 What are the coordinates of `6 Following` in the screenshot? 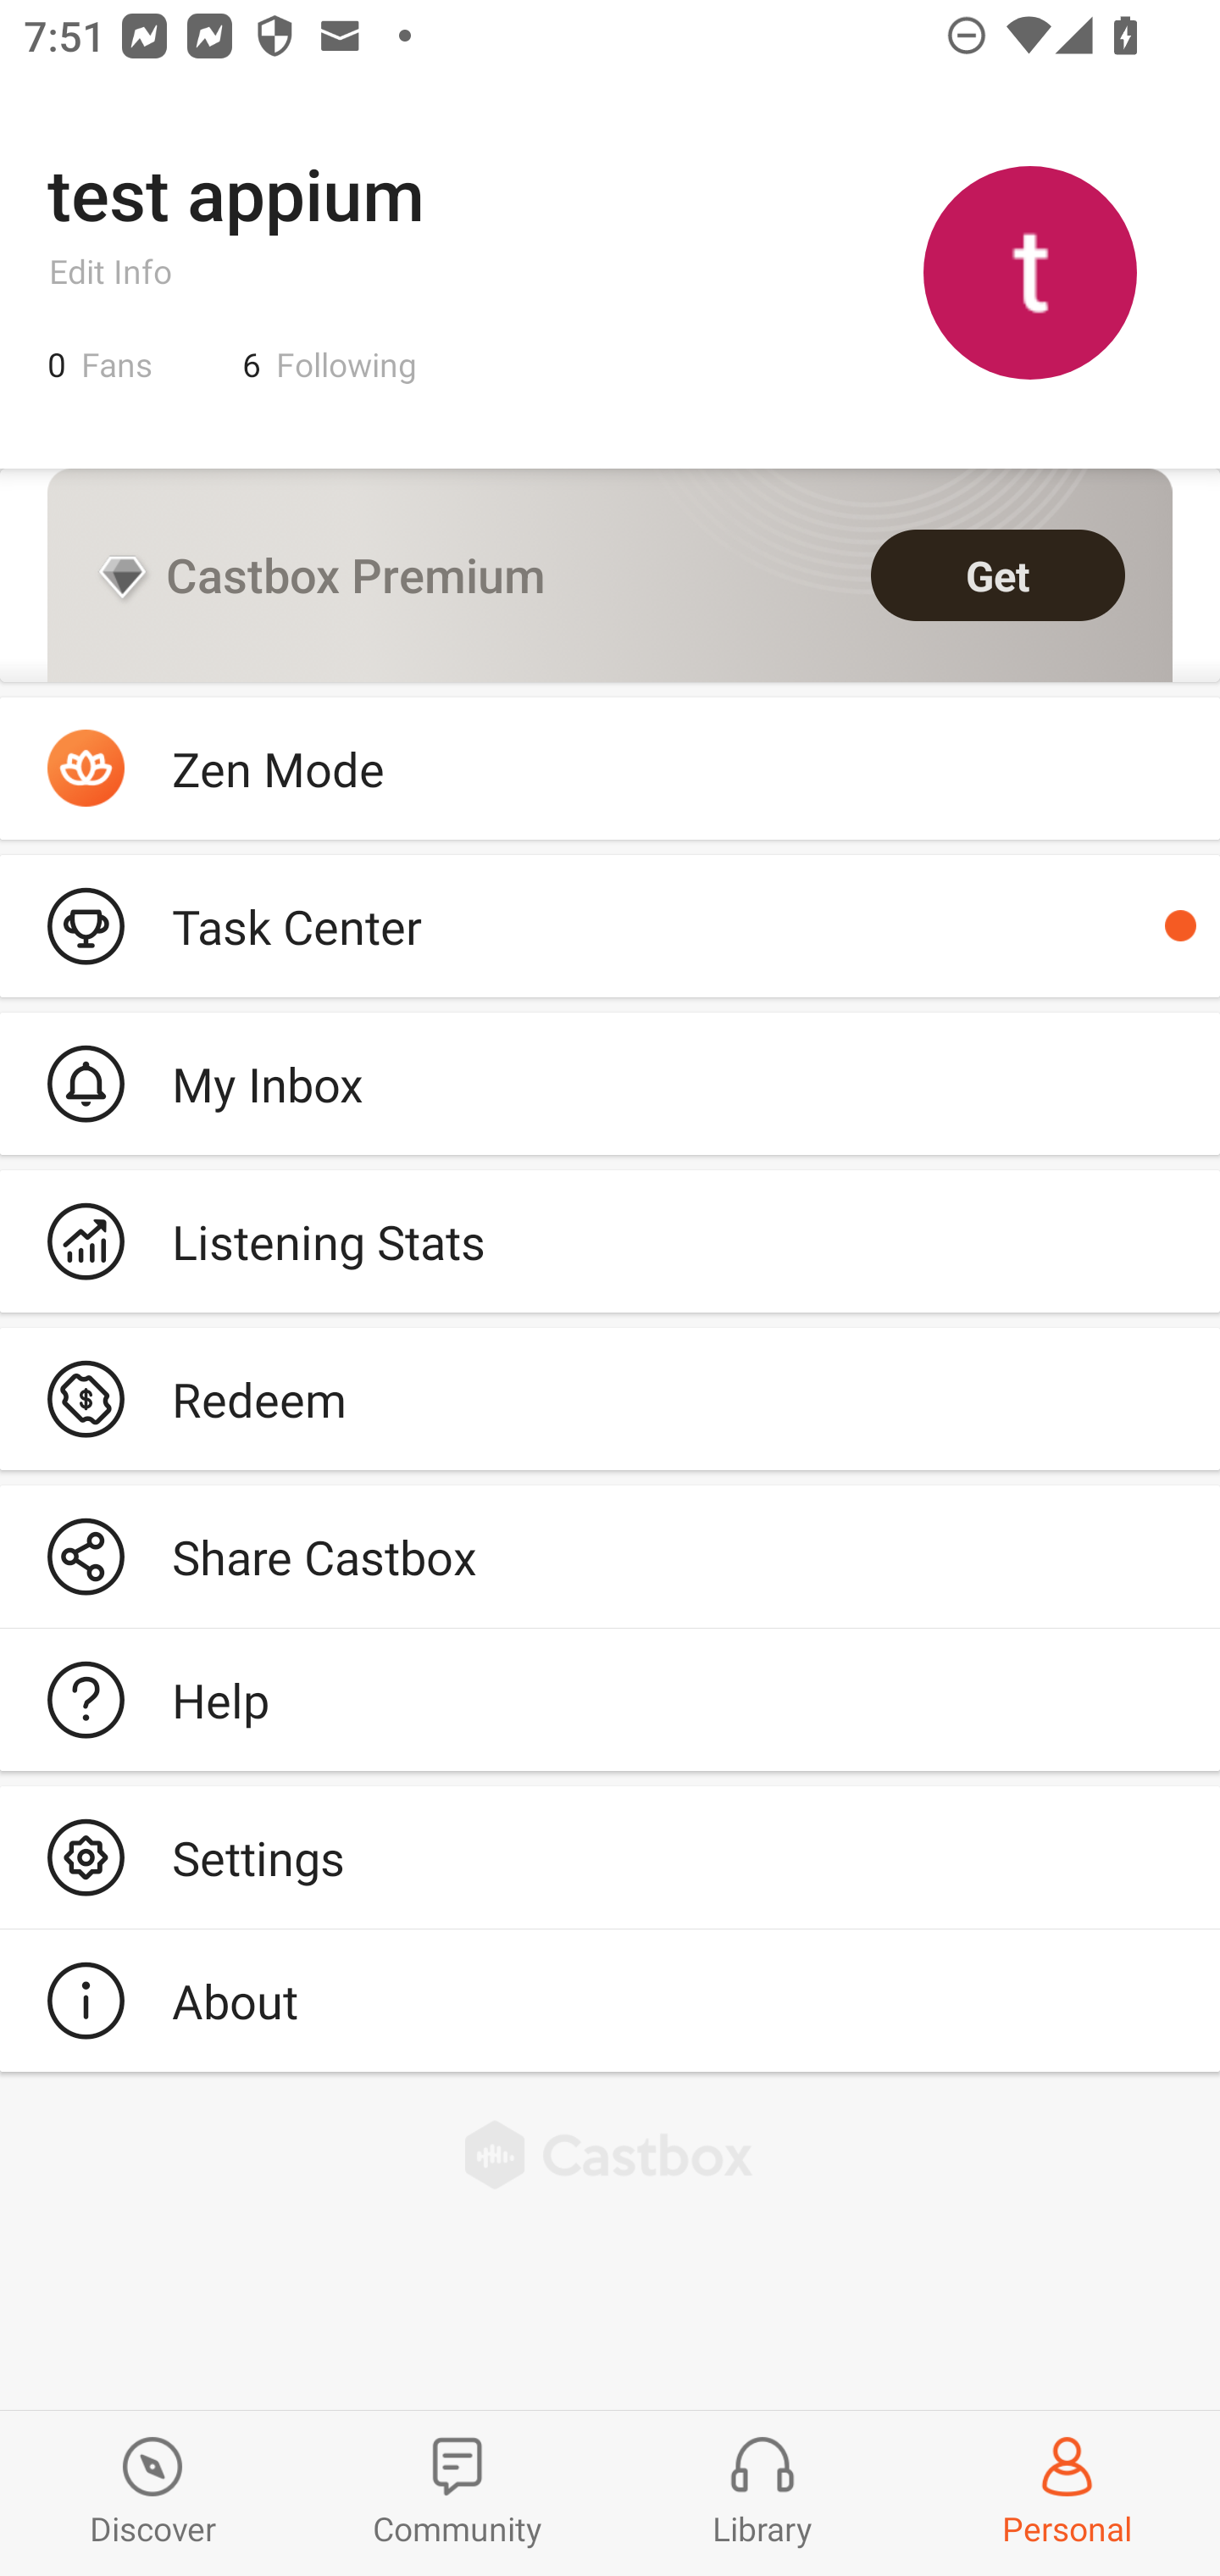 It's located at (330, 364).